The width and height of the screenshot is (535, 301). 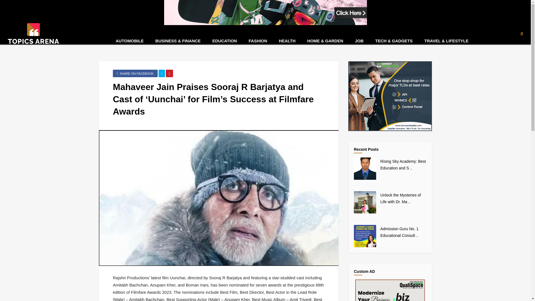 What do you see at coordinates (135, 73) in the screenshot?
I see `SHARE ON FACEBOOK` at bounding box center [135, 73].